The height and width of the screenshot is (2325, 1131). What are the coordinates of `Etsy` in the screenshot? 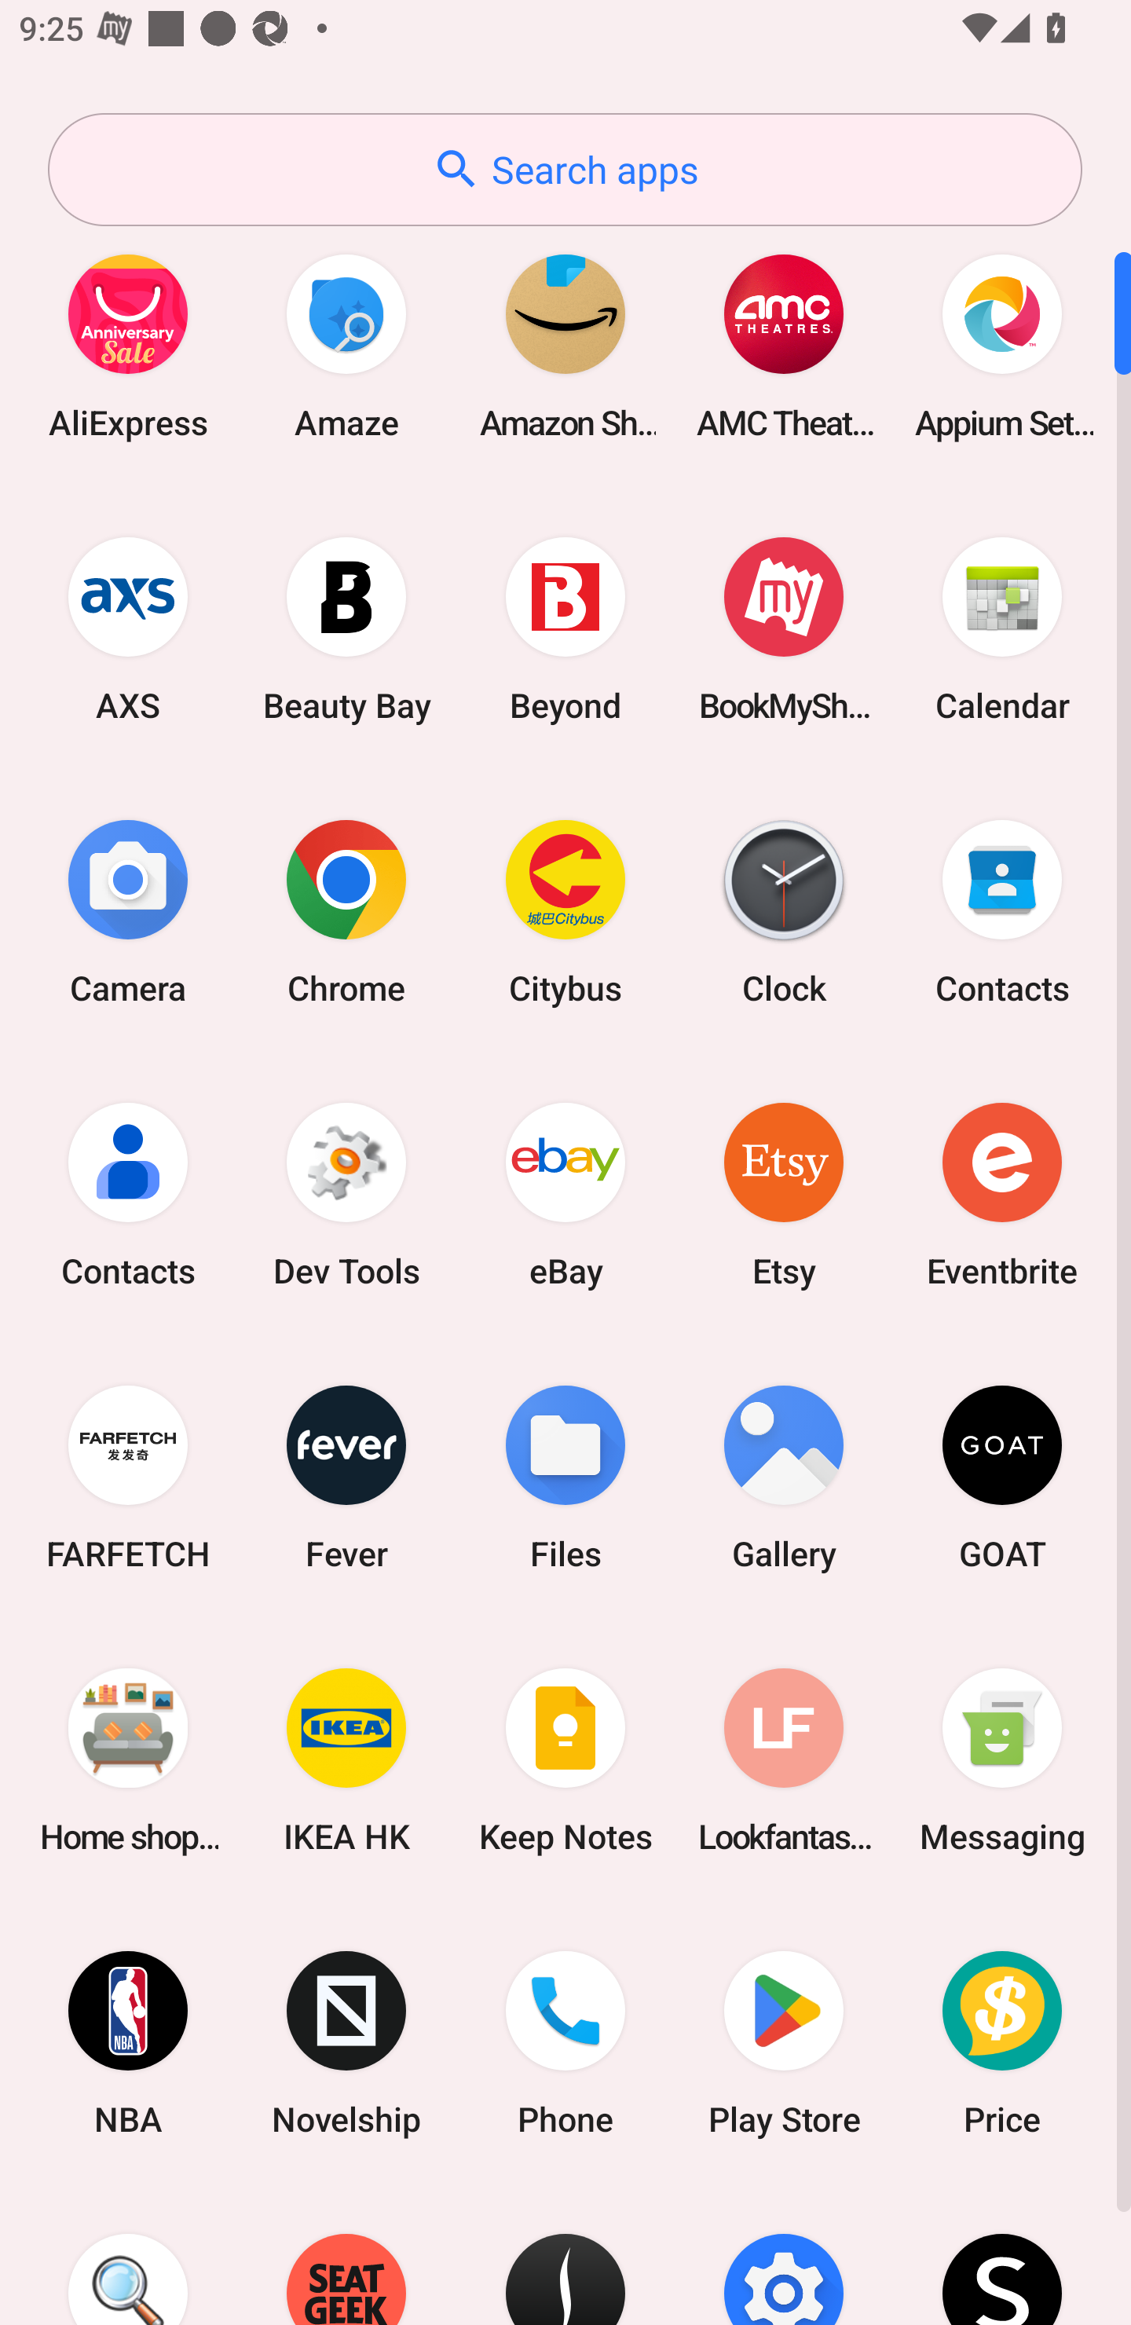 It's located at (784, 1194).